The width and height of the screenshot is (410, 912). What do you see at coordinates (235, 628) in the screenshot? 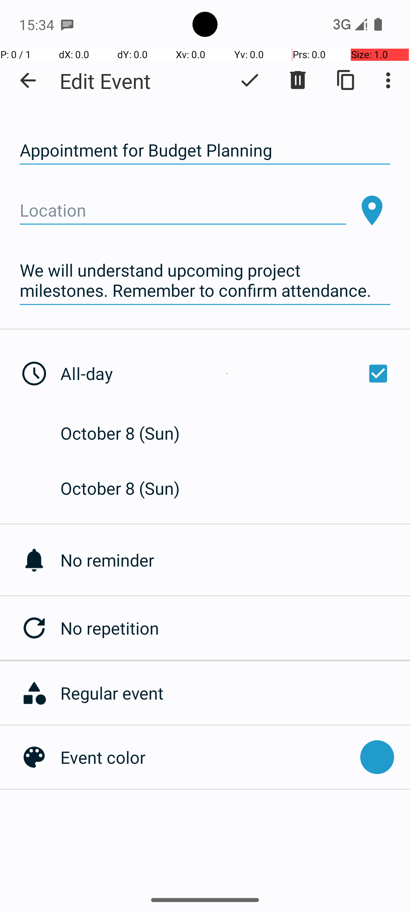
I see `No repetition` at bounding box center [235, 628].